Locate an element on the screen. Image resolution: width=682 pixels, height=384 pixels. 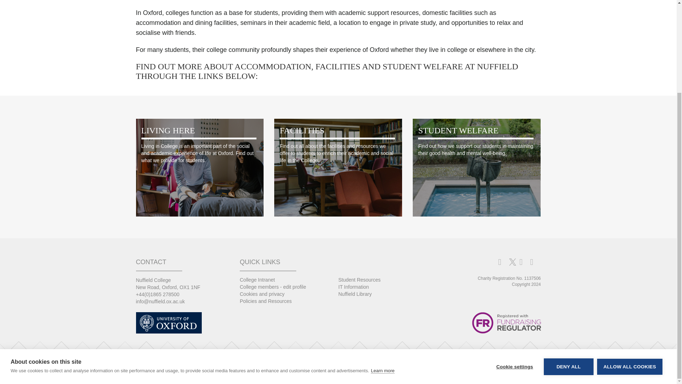
ALLOW ALL COOKIES is located at coordinates (629, 261).